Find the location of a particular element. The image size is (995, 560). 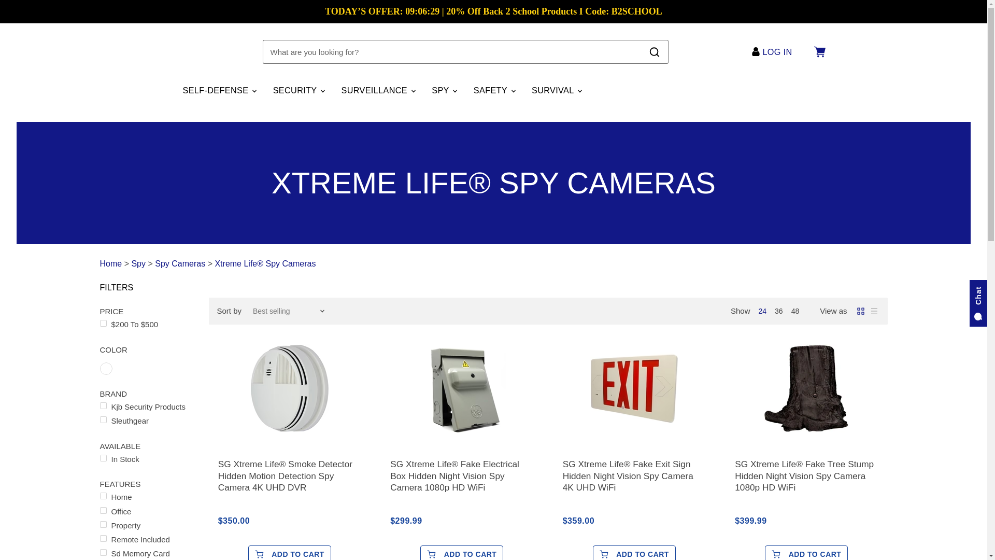

Narrow selection to products matching tag features-home is located at coordinates (147, 497).